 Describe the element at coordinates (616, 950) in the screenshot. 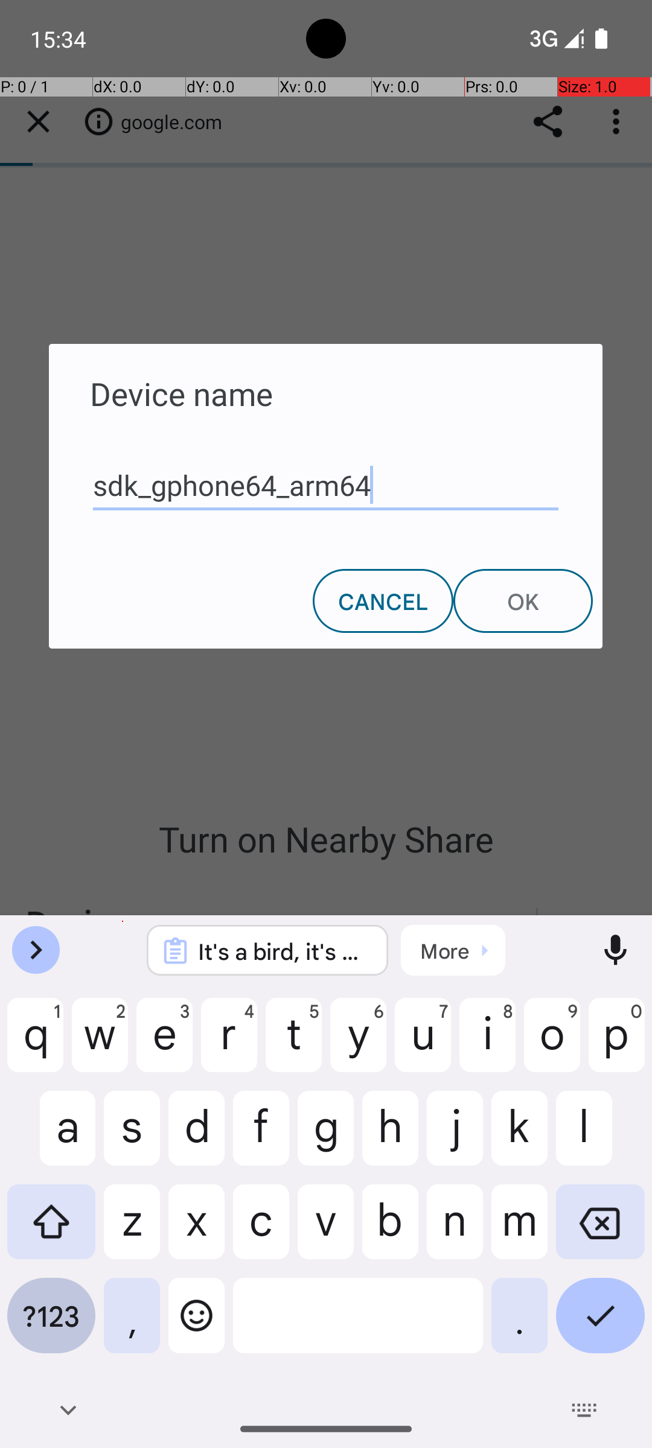

I see `Voice input` at that location.